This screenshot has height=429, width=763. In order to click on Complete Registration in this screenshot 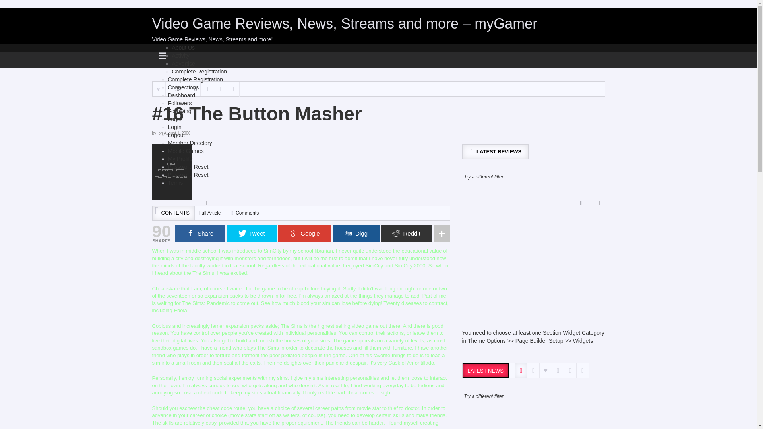, I will do `click(199, 71)`.